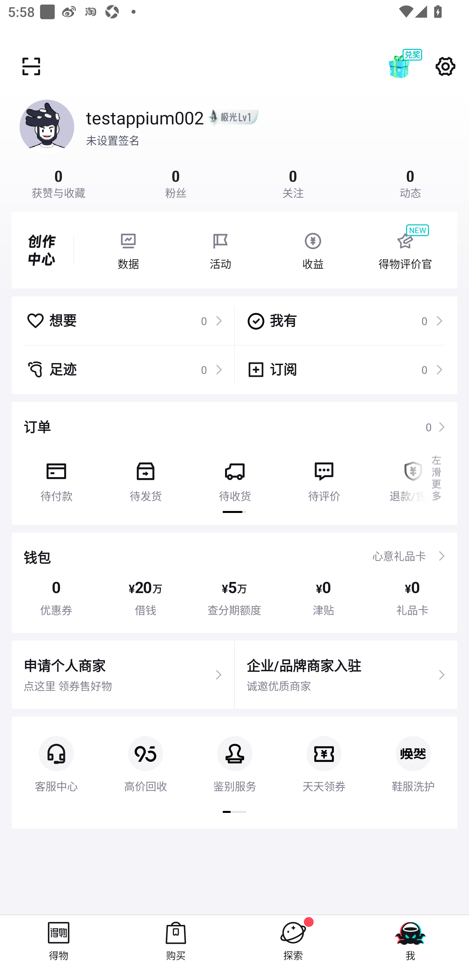 This screenshot has height=964, width=469. What do you see at coordinates (59, 182) in the screenshot?
I see `0 获赞与收藏` at bounding box center [59, 182].